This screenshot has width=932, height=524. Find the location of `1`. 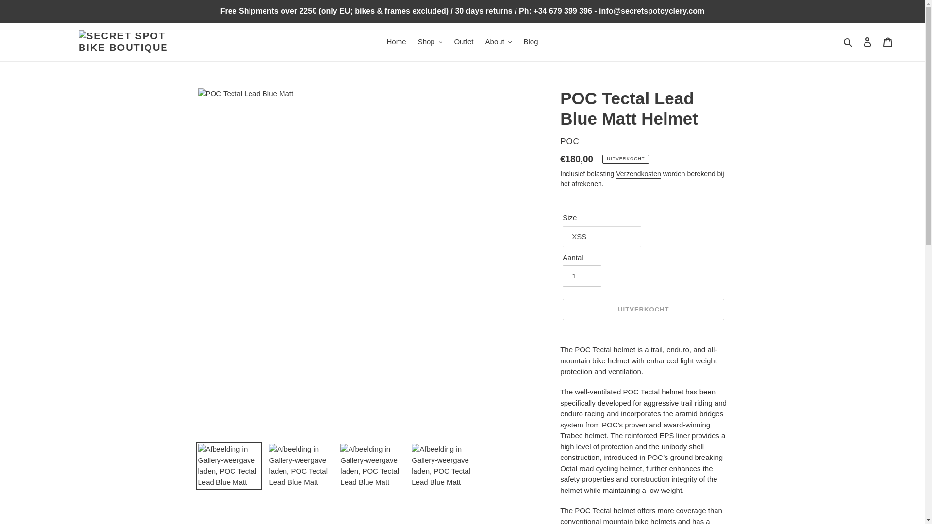

1 is located at coordinates (582, 276).